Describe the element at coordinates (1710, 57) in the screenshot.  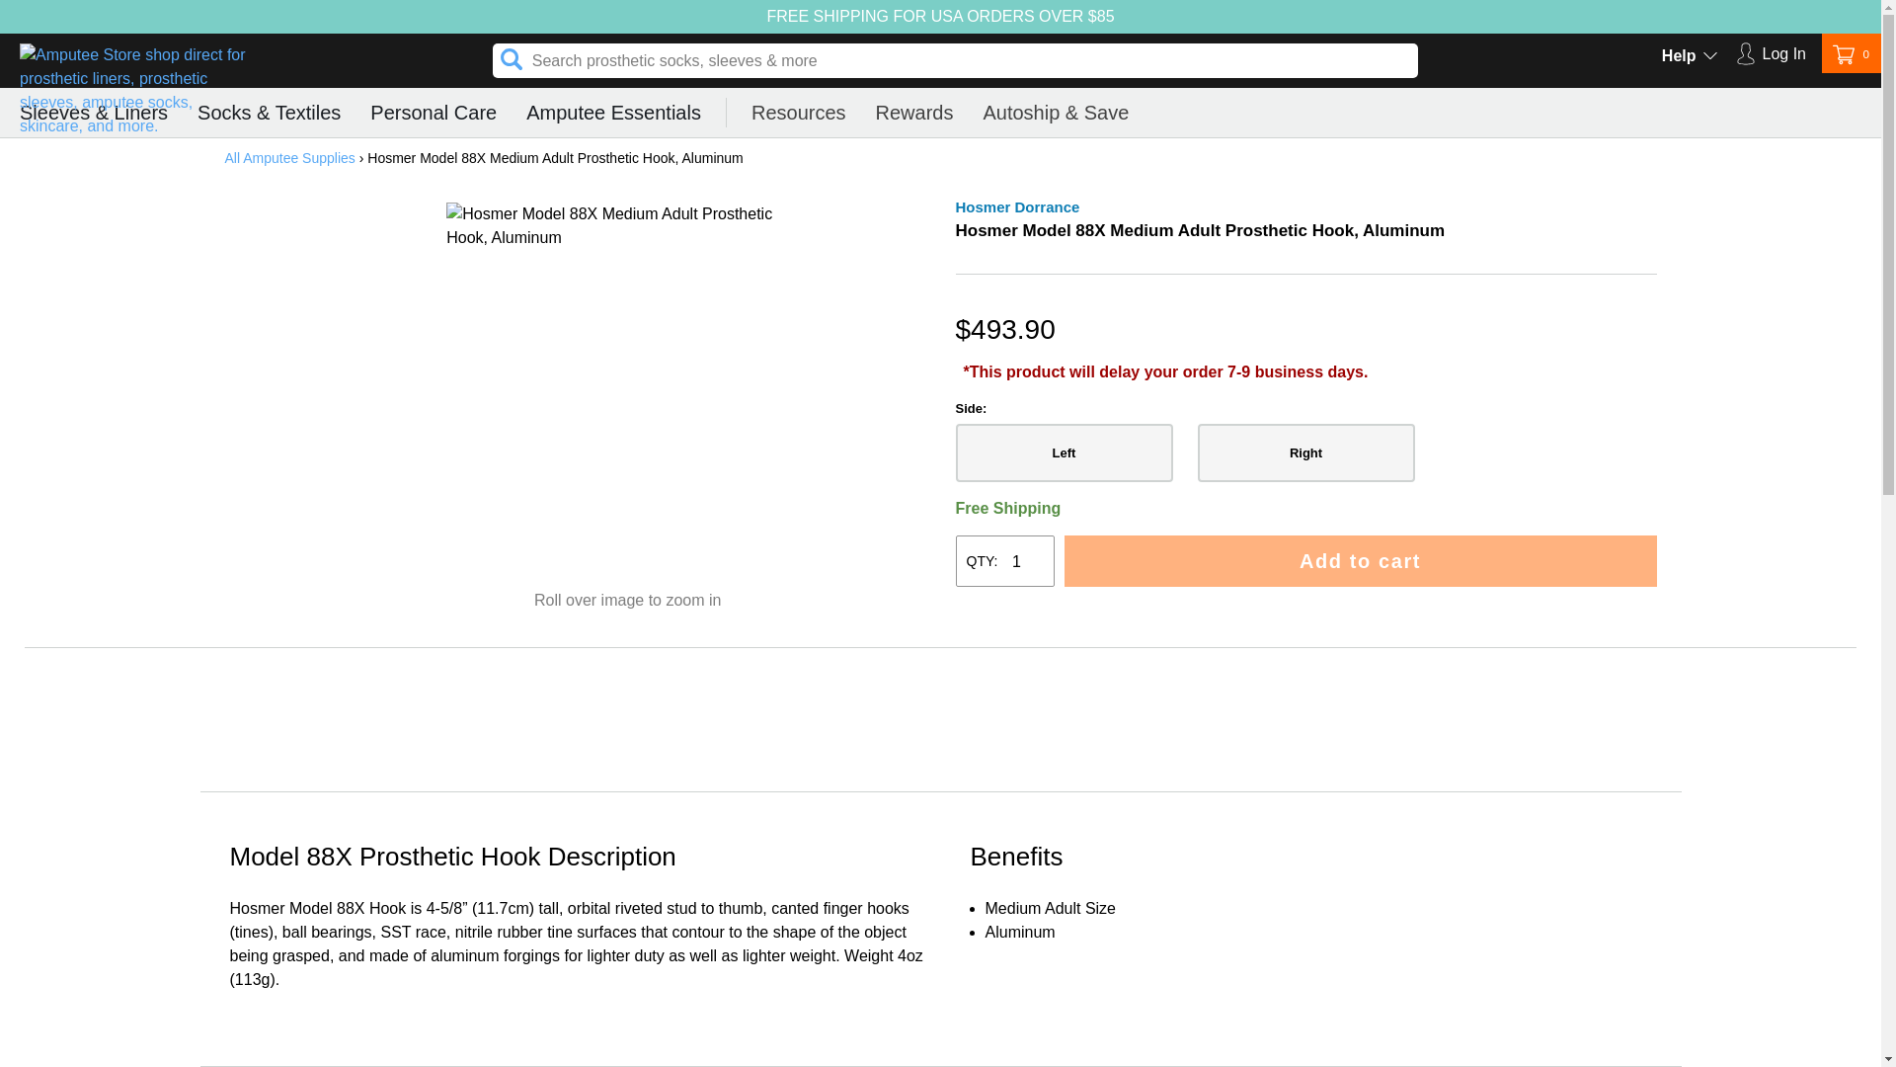
I see `Help` at that location.